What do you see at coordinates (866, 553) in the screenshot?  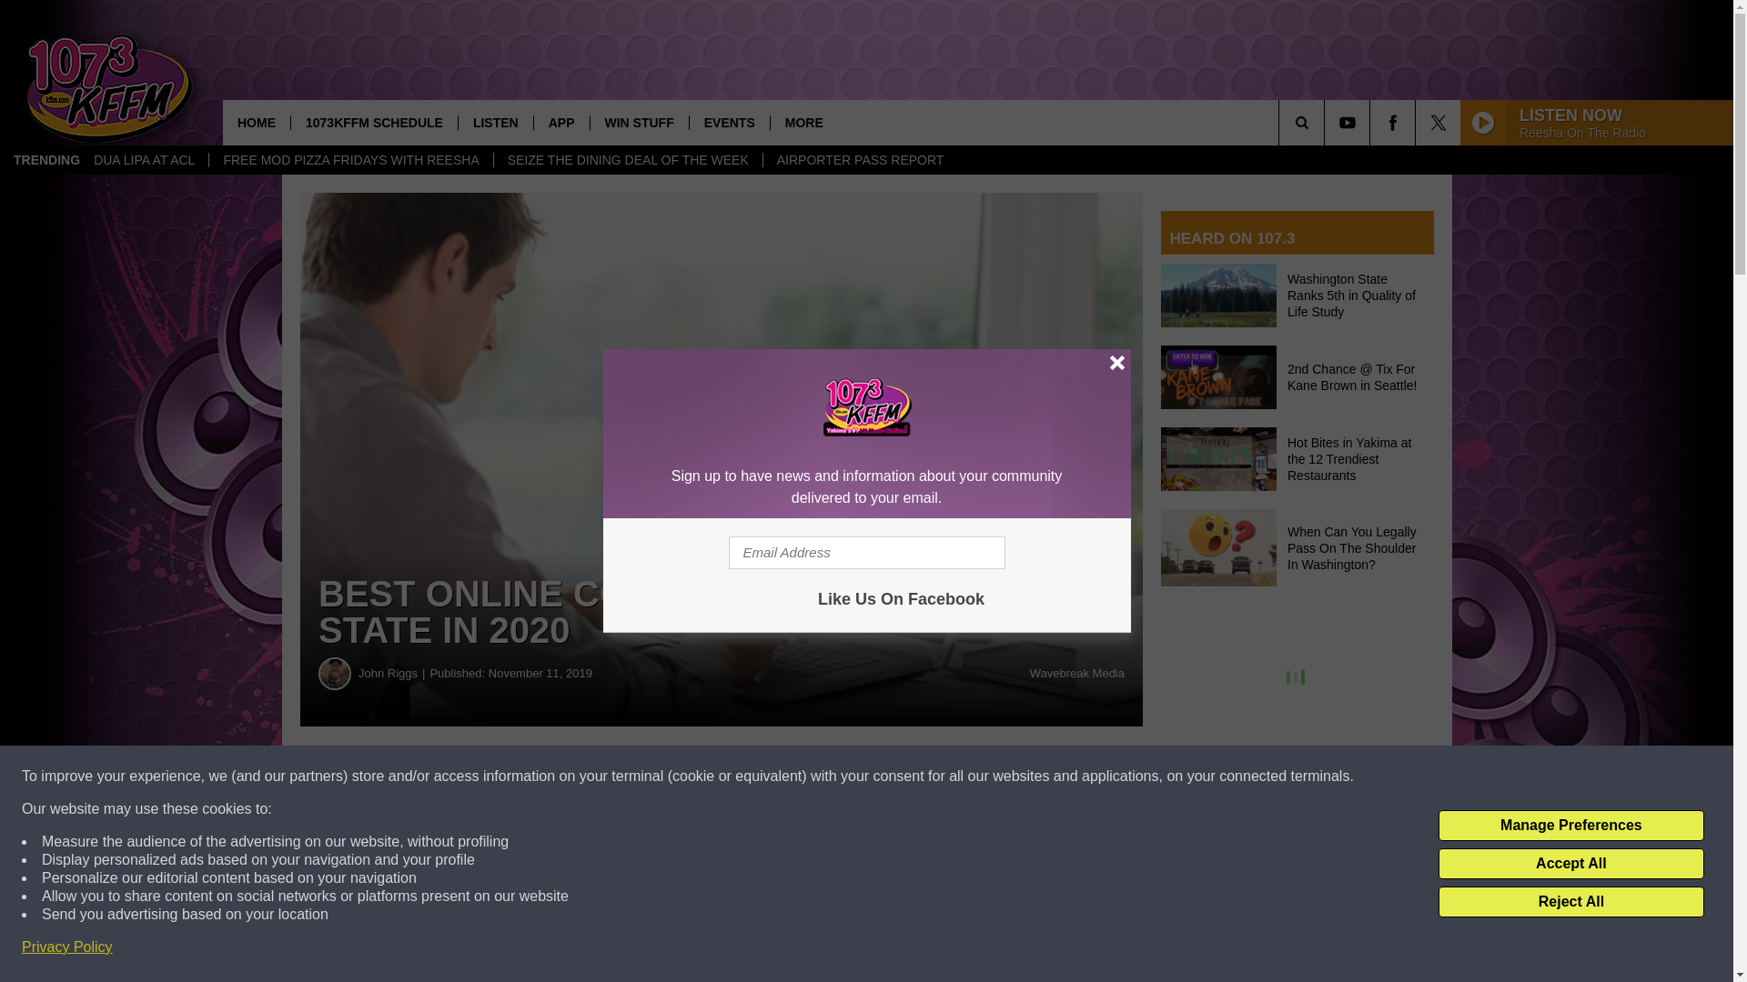 I see `Email Address` at bounding box center [866, 553].